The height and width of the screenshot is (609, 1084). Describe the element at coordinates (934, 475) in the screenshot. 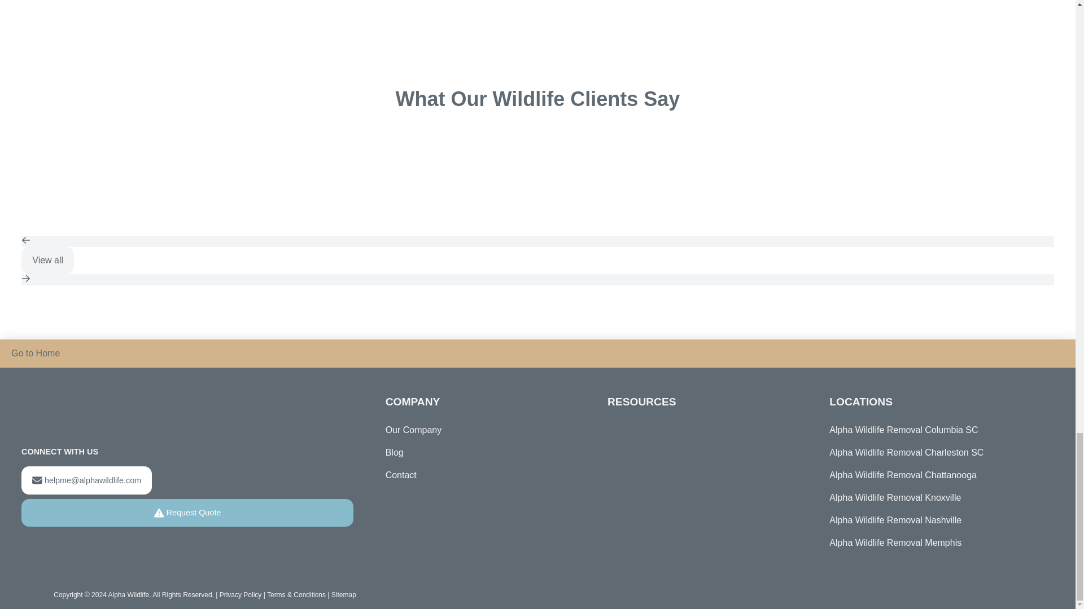

I see `Alpha Wildlife Removal Chattanooga` at that location.